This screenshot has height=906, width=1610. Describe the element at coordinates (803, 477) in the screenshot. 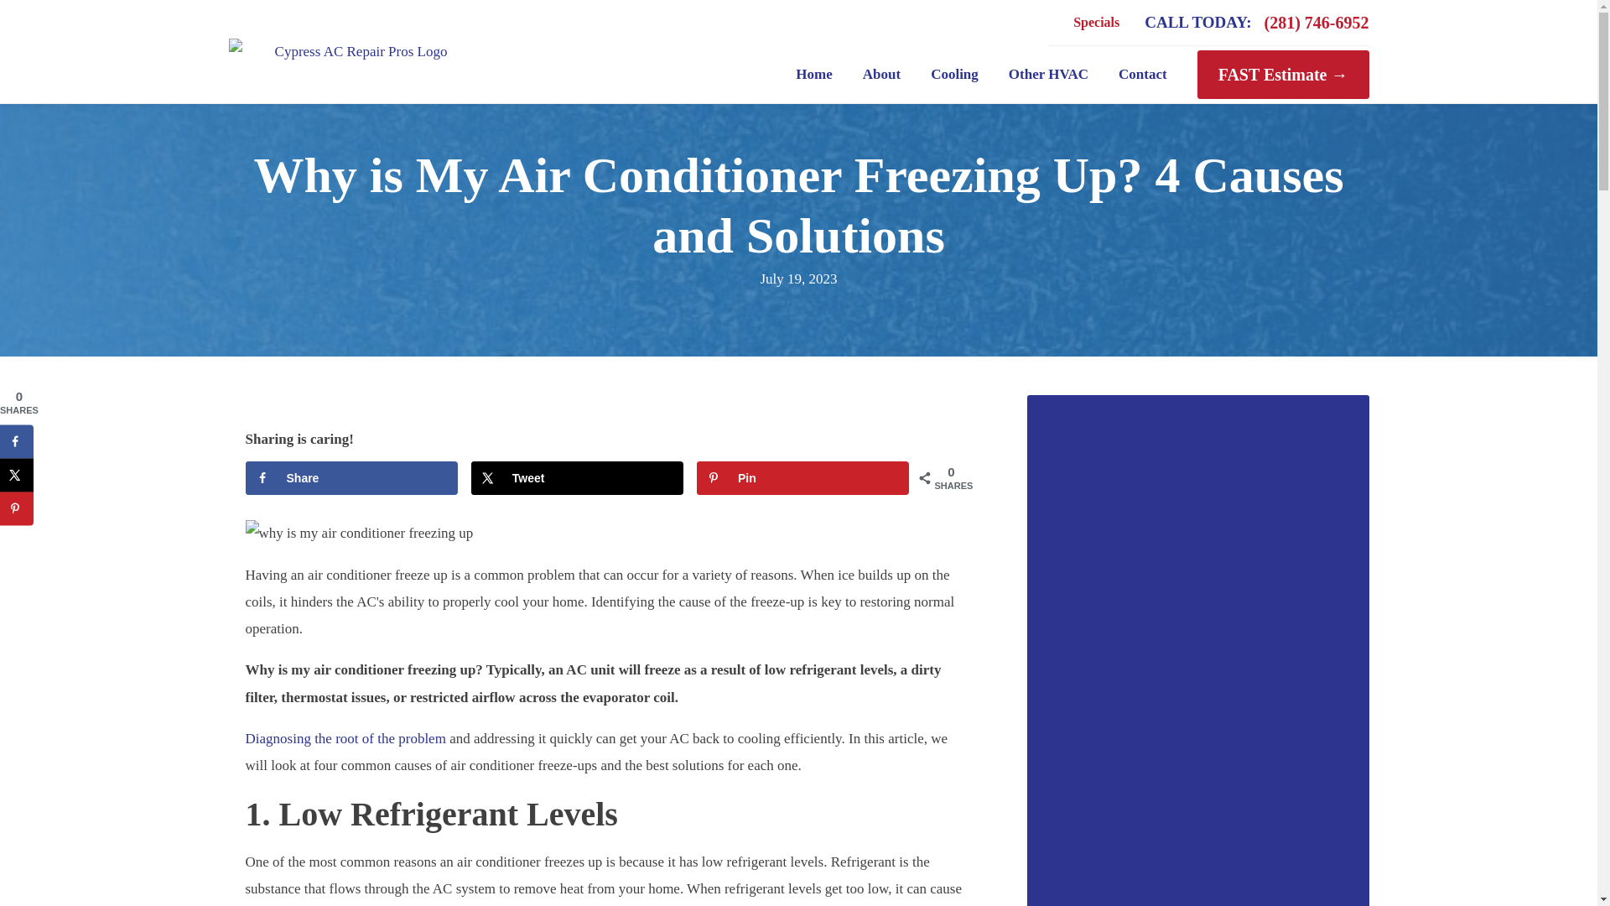

I see `Pin` at that location.